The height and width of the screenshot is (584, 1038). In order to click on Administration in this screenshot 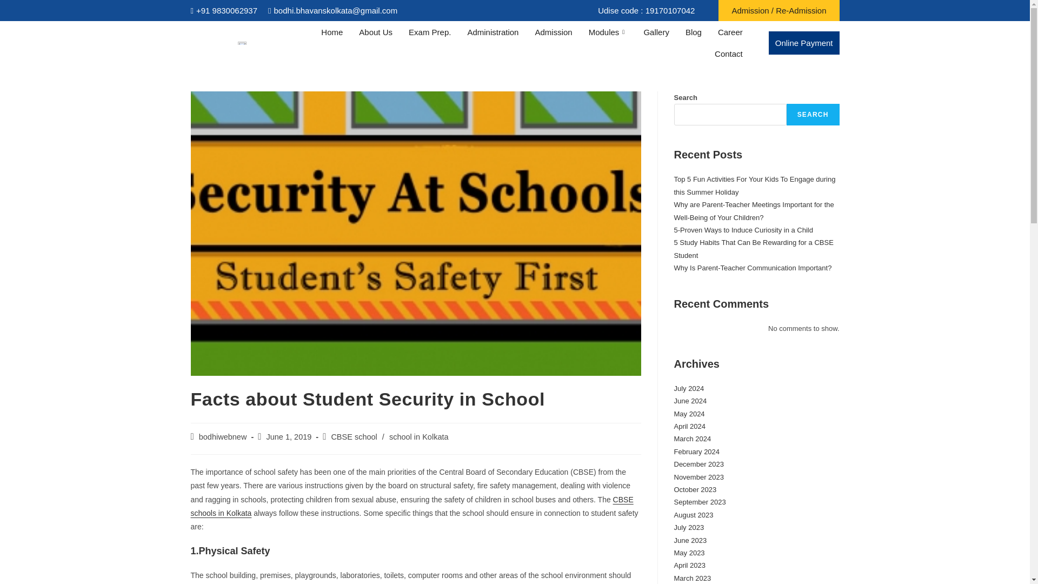, I will do `click(492, 31)`.